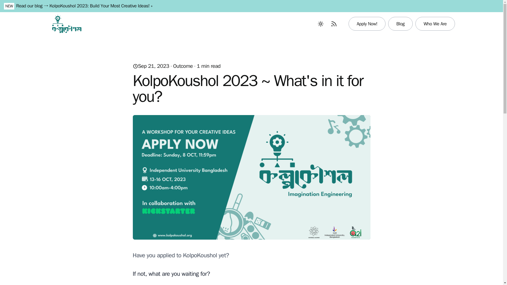 This screenshot has height=285, width=507. What do you see at coordinates (435, 23) in the screenshot?
I see `Who We Are` at bounding box center [435, 23].